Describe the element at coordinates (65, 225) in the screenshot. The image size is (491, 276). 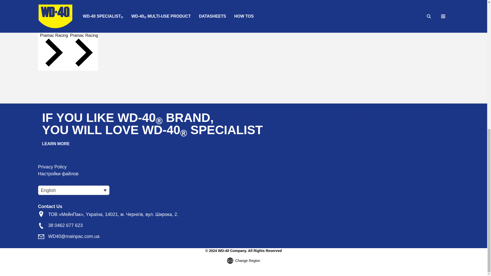
I see `38 0462 677 623` at that location.